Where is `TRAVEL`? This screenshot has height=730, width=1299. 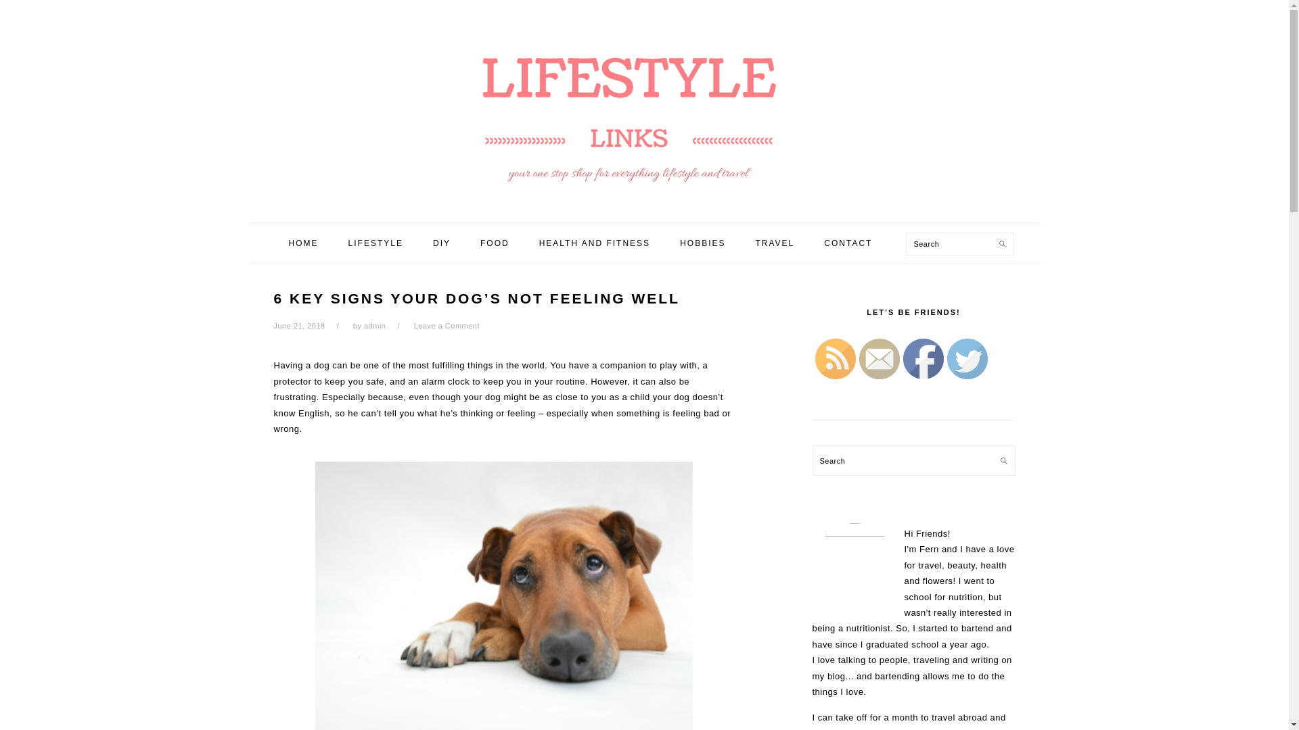
TRAVEL is located at coordinates (774, 243).